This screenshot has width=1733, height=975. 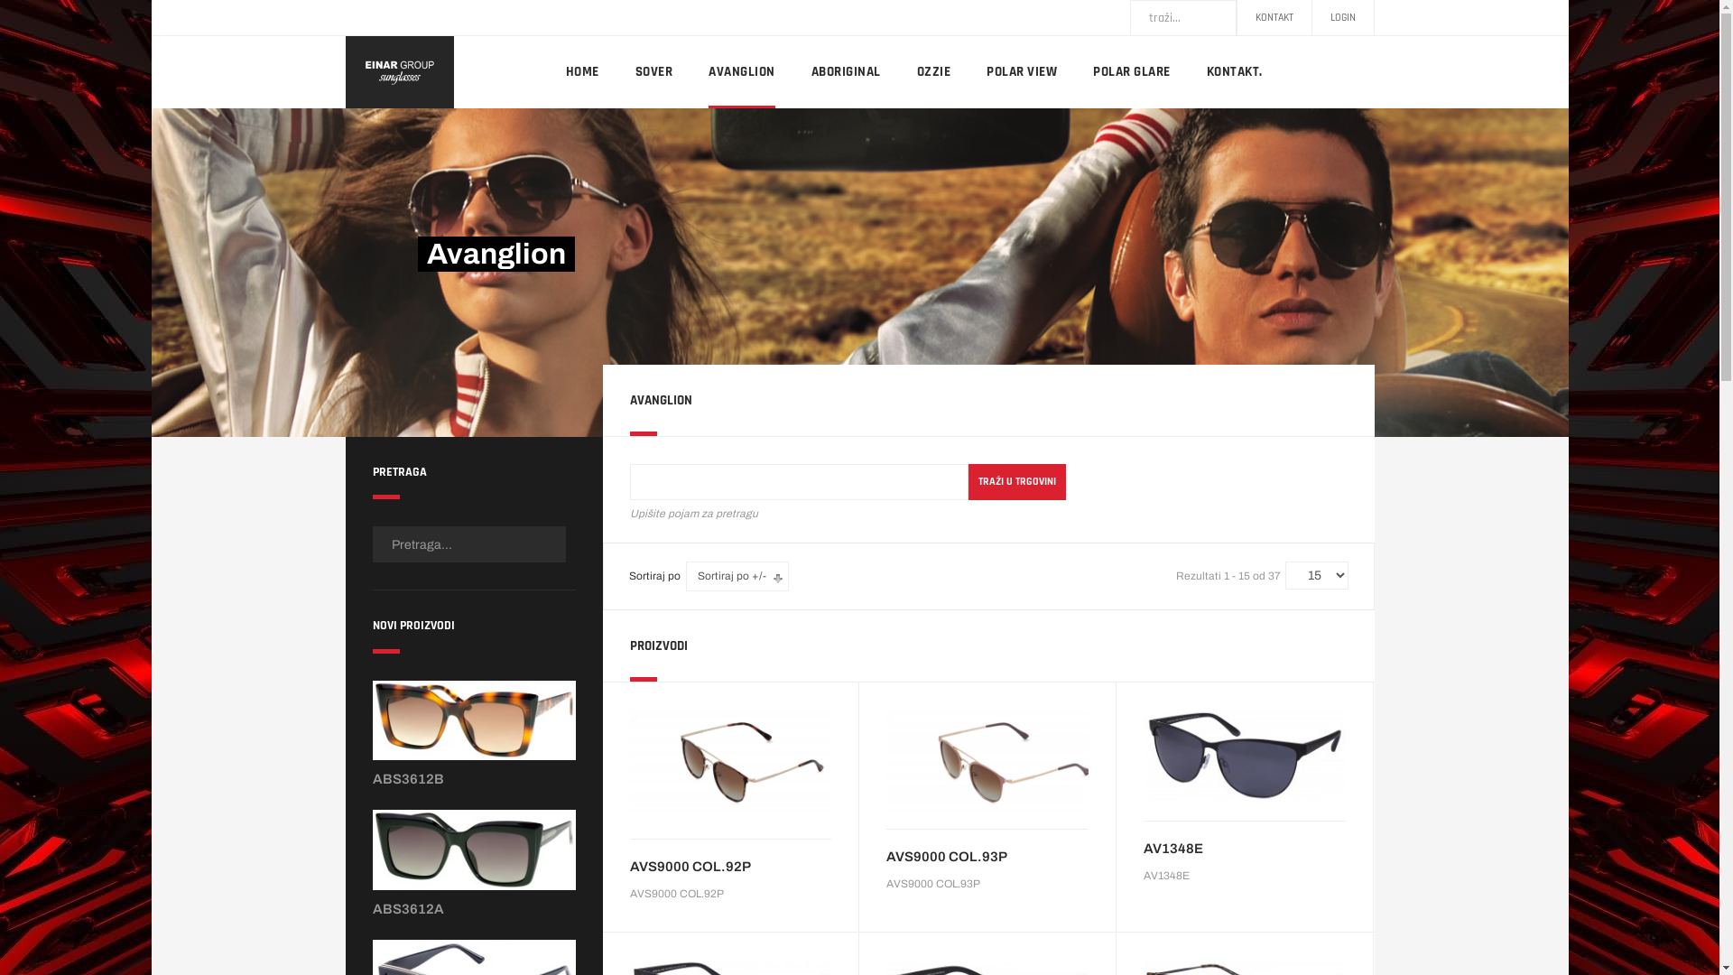 I want to click on AVANGLION, so click(x=742, y=72).